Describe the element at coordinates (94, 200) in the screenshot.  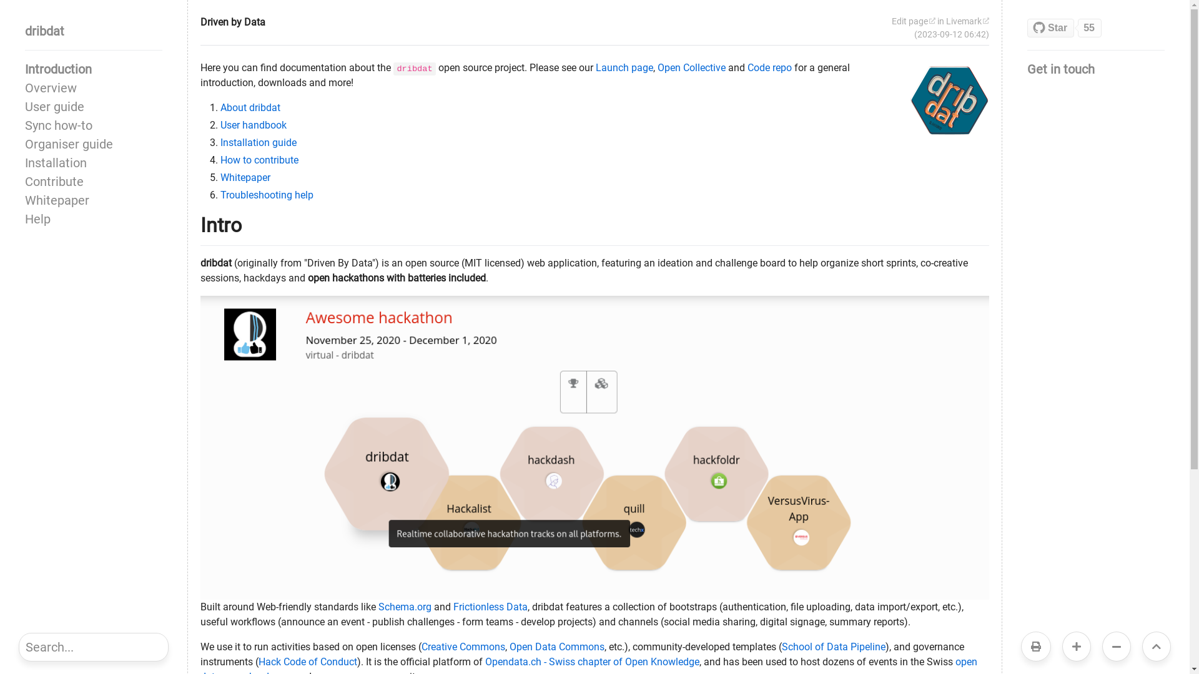
I see `Whitepaper` at that location.